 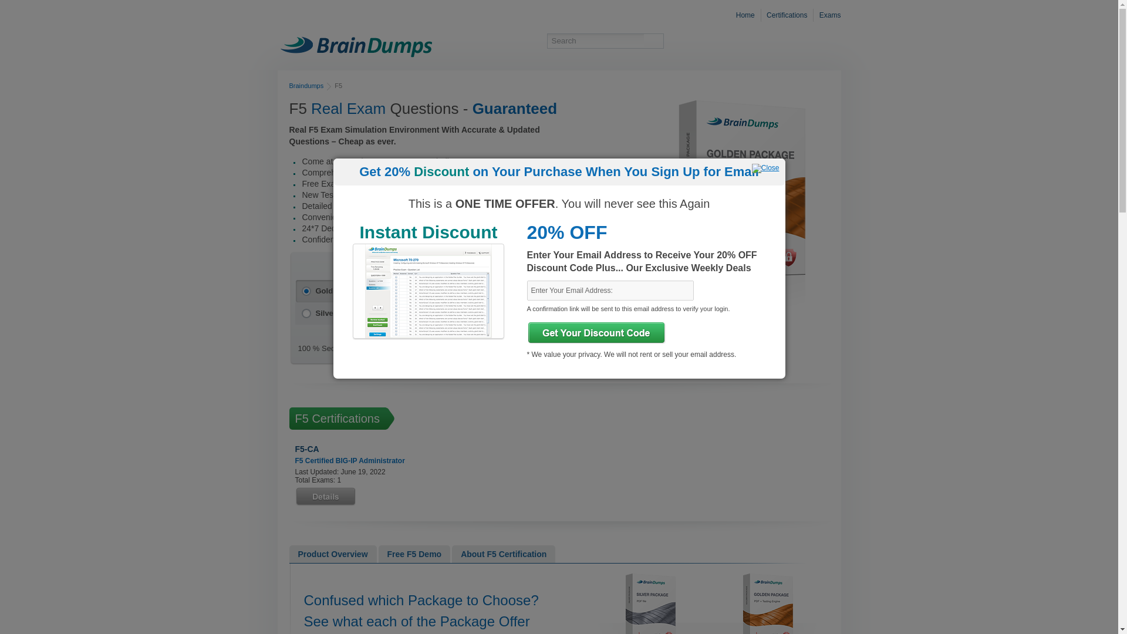 I want to click on Home, so click(x=747, y=15).